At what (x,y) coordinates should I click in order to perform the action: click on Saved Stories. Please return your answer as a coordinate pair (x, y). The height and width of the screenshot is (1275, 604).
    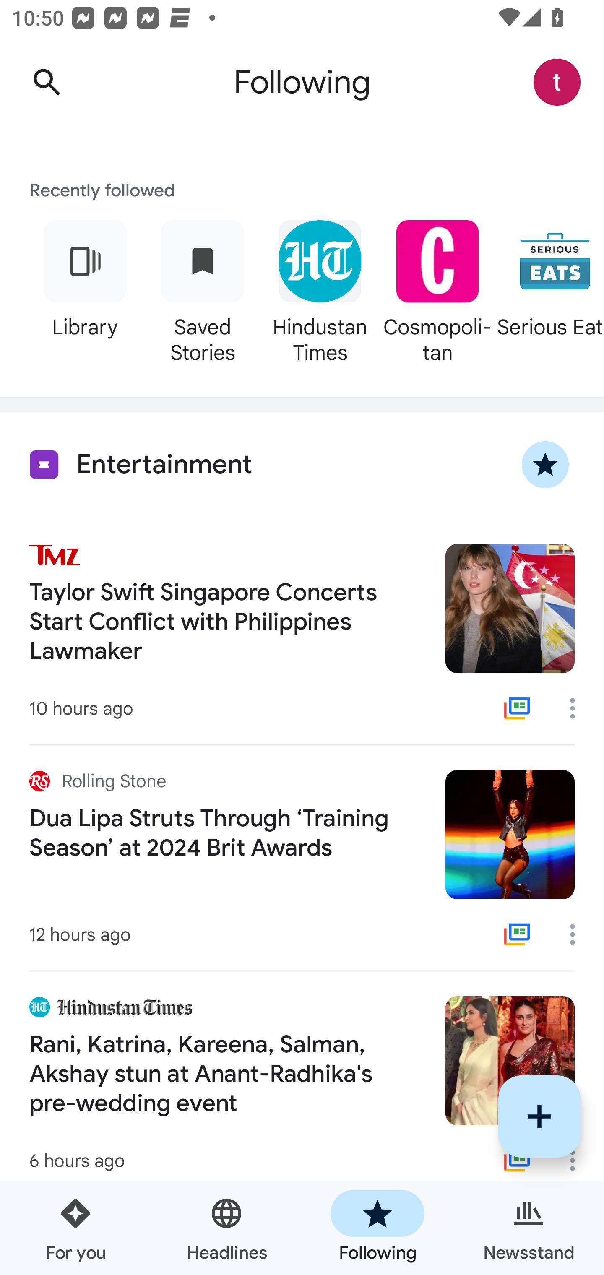
    Looking at the image, I should click on (202, 289).